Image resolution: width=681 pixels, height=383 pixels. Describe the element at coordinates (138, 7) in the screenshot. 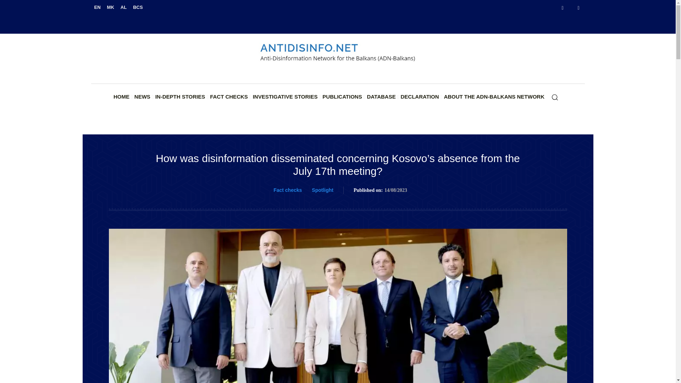

I see `BCS` at that location.